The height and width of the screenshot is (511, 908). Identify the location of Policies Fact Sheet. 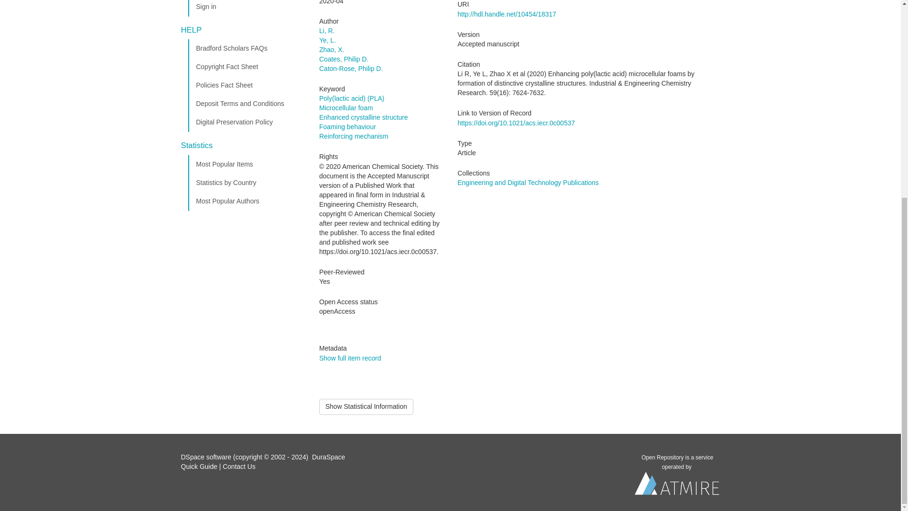
(246, 85).